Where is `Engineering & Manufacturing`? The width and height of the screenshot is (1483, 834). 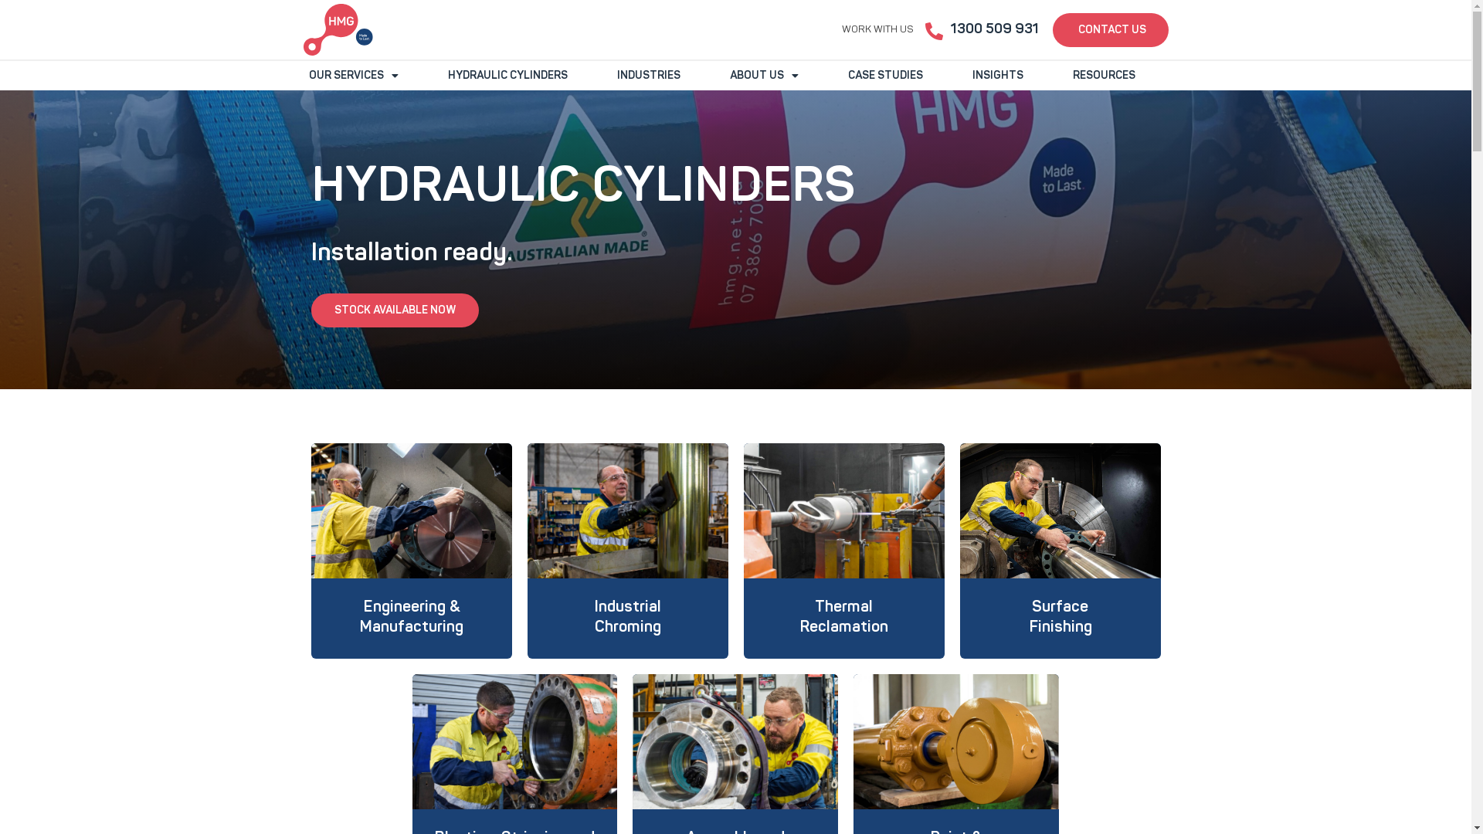 Engineering & Manufacturing is located at coordinates (411, 616).